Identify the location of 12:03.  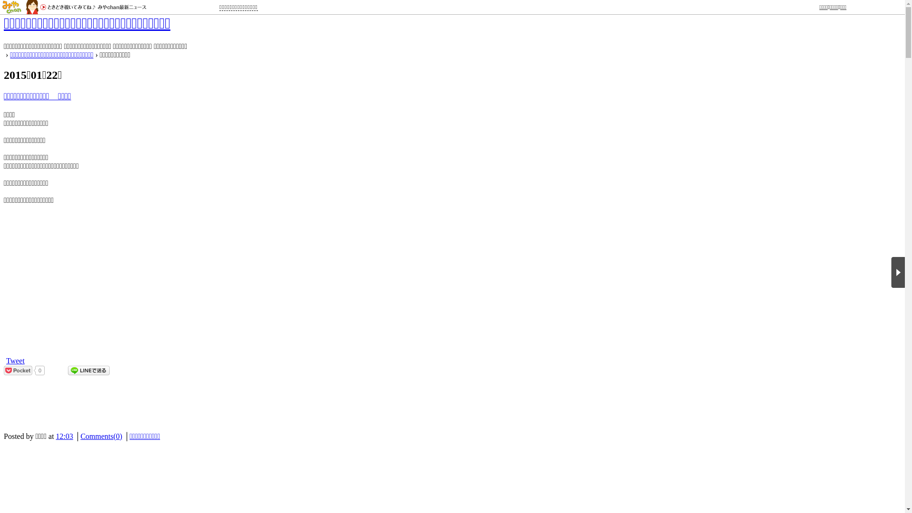
(65, 436).